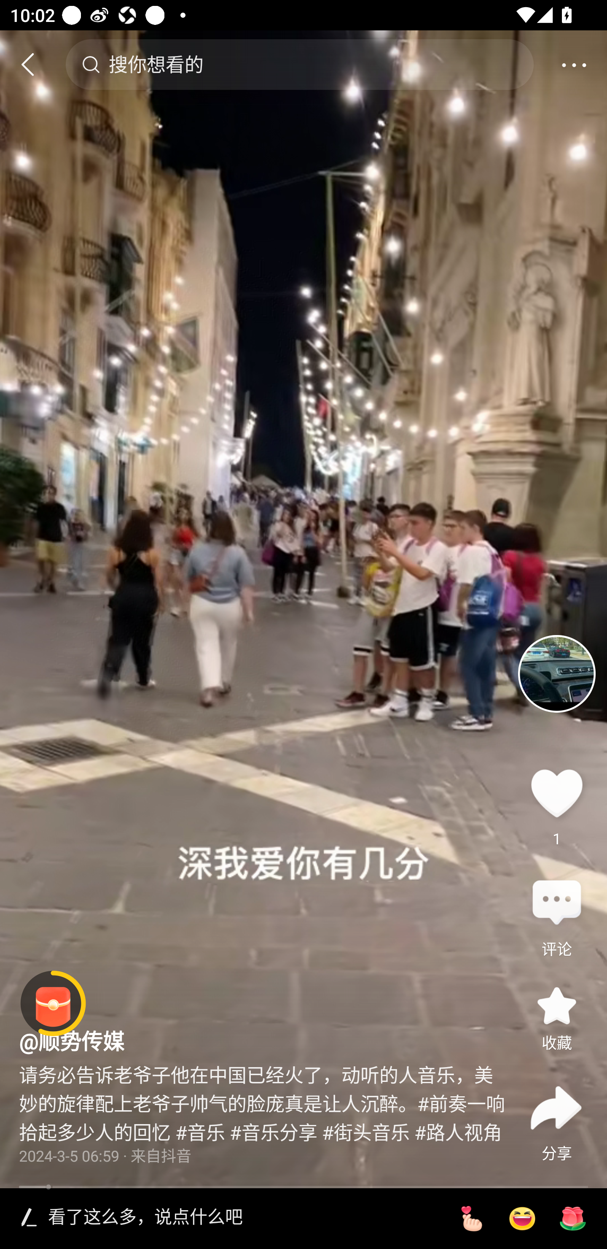 This screenshot has width=607, height=1249. Describe the element at coordinates (556, 793) in the screenshot. I see `点赞1 1` at that location.